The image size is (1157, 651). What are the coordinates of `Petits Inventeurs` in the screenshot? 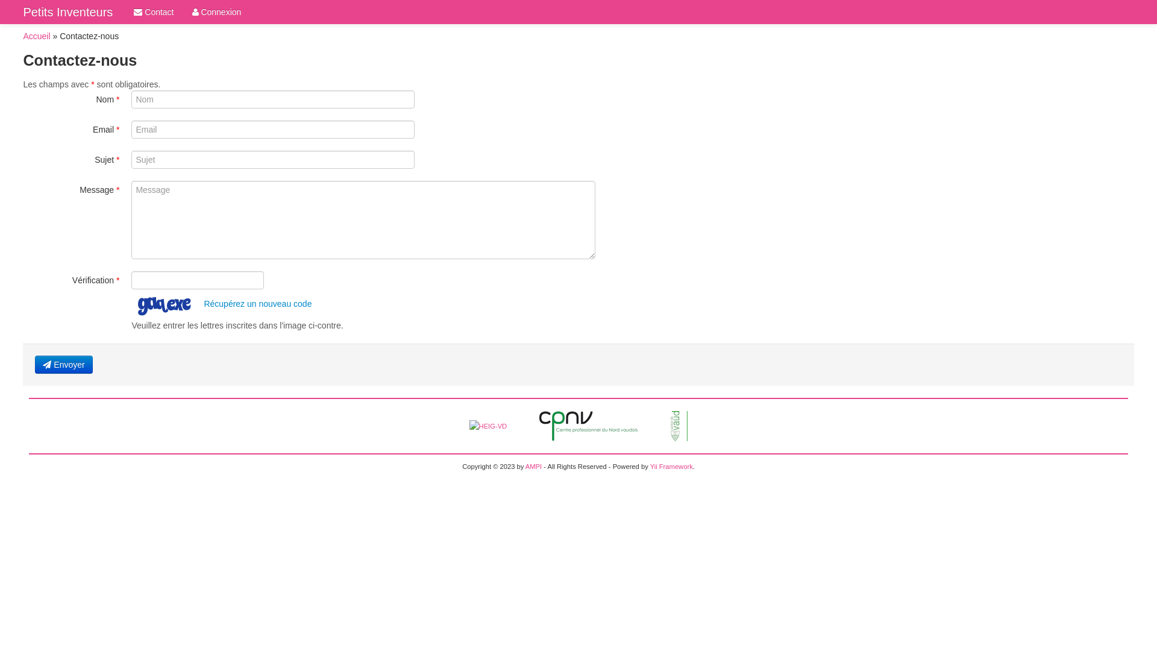 It's located at (67, 12).